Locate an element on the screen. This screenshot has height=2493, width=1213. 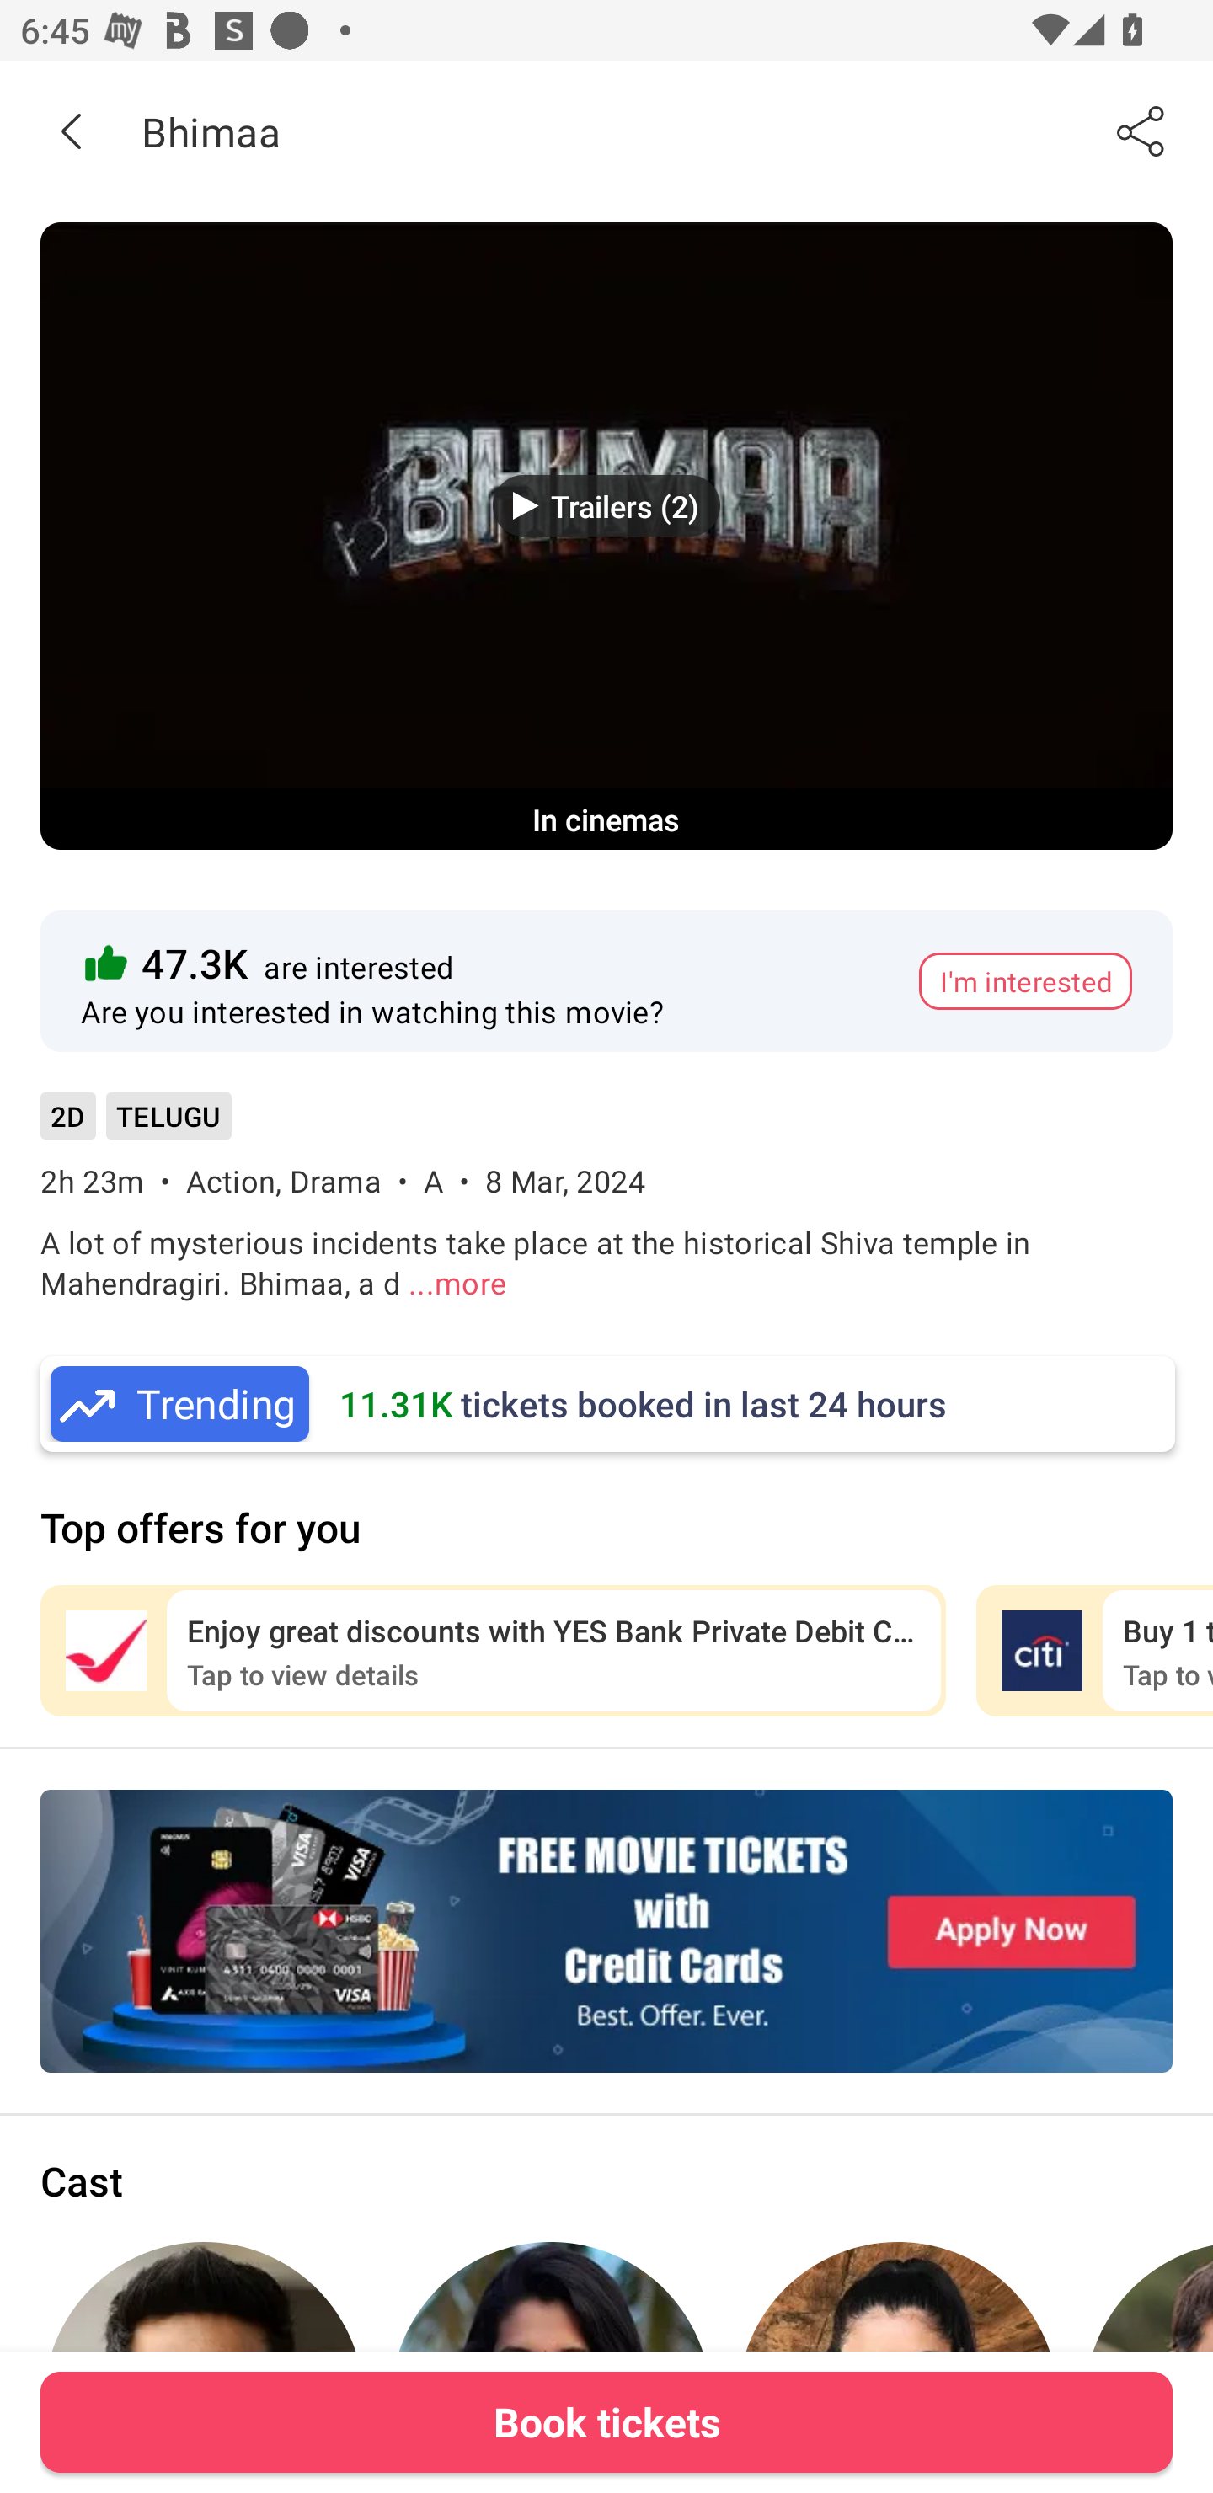
Book tickets is located at coordinates (606, 2421).